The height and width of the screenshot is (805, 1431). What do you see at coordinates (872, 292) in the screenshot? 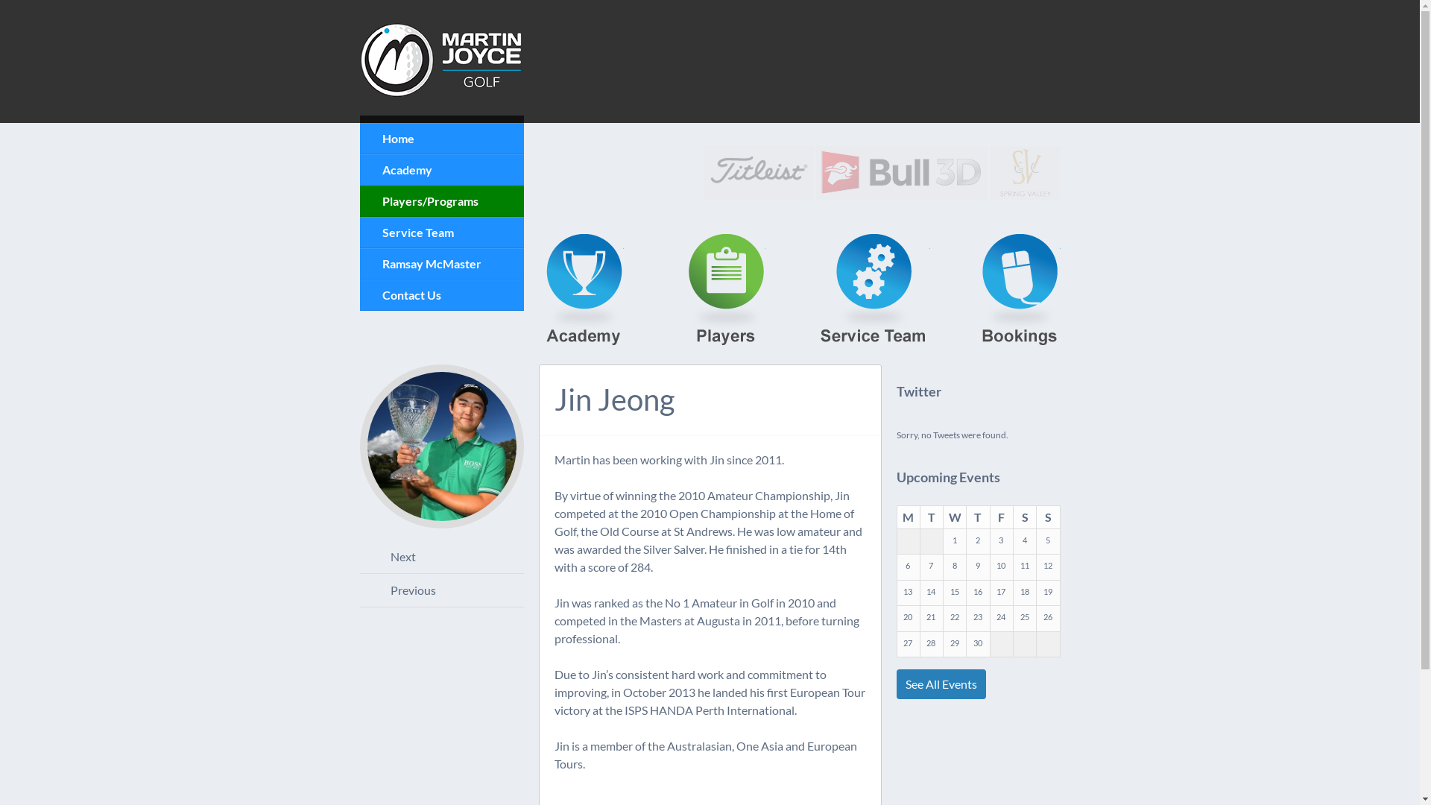
I see `Service Team` at bounding box center [872, 292].